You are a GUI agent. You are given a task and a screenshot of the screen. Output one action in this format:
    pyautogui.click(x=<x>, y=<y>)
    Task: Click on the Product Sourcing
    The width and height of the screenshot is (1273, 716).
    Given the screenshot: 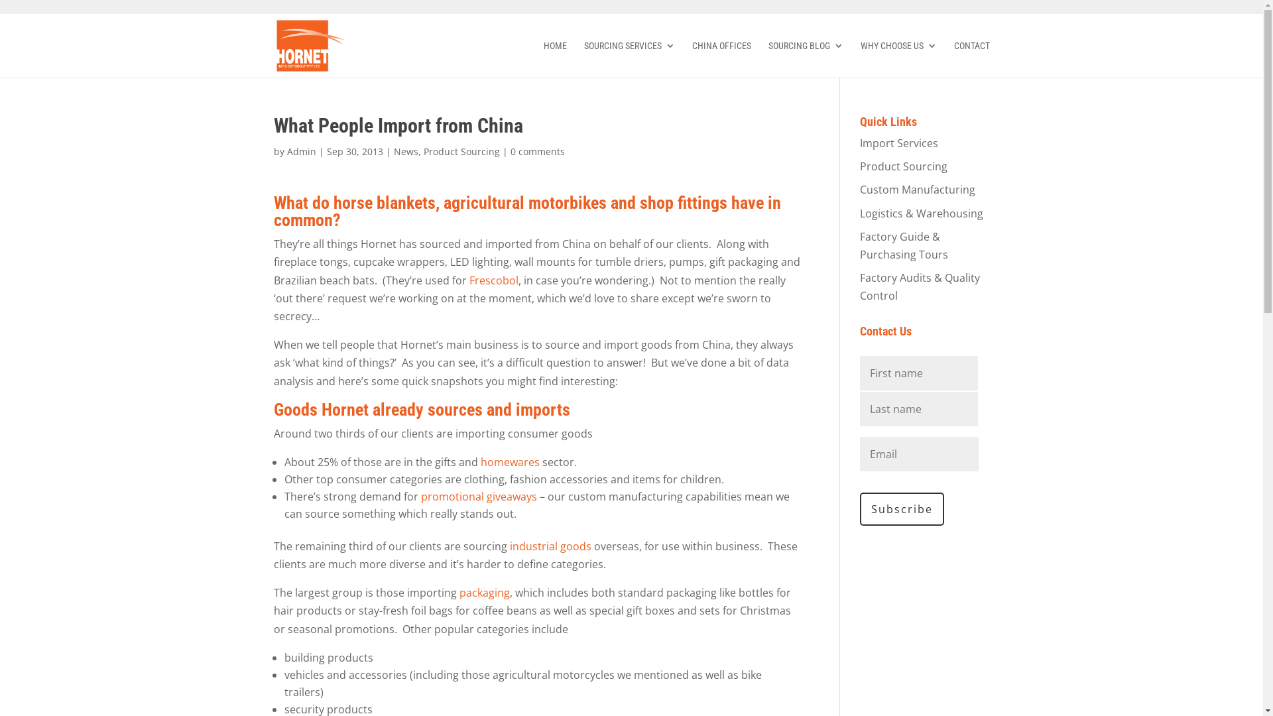 What is the action you would take?
    pyautogui.click(x=904, y=166)
    